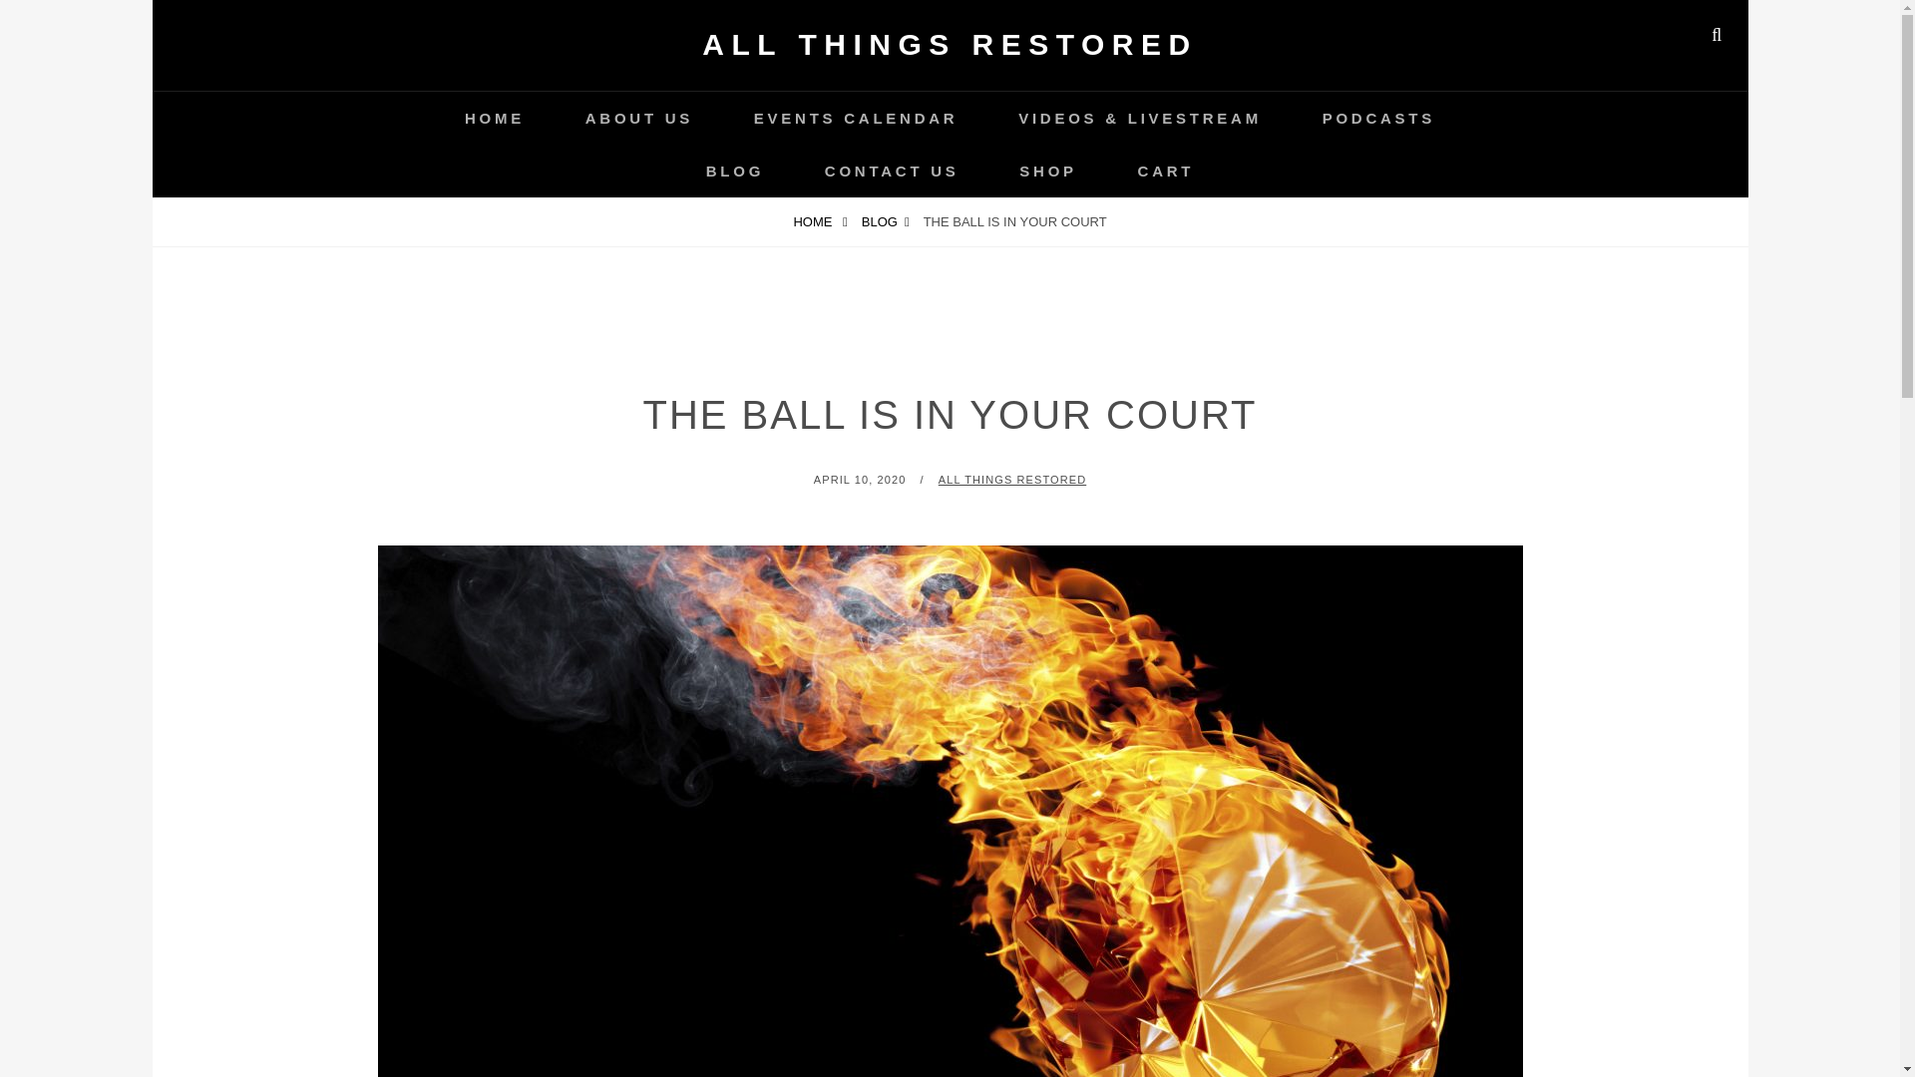 The image size is (1915, 1077). What do you see at coordinates (1011, 480) in the screenshot?
I see `ALL THINGS RESTORED` at bounding box center [1011, 480].